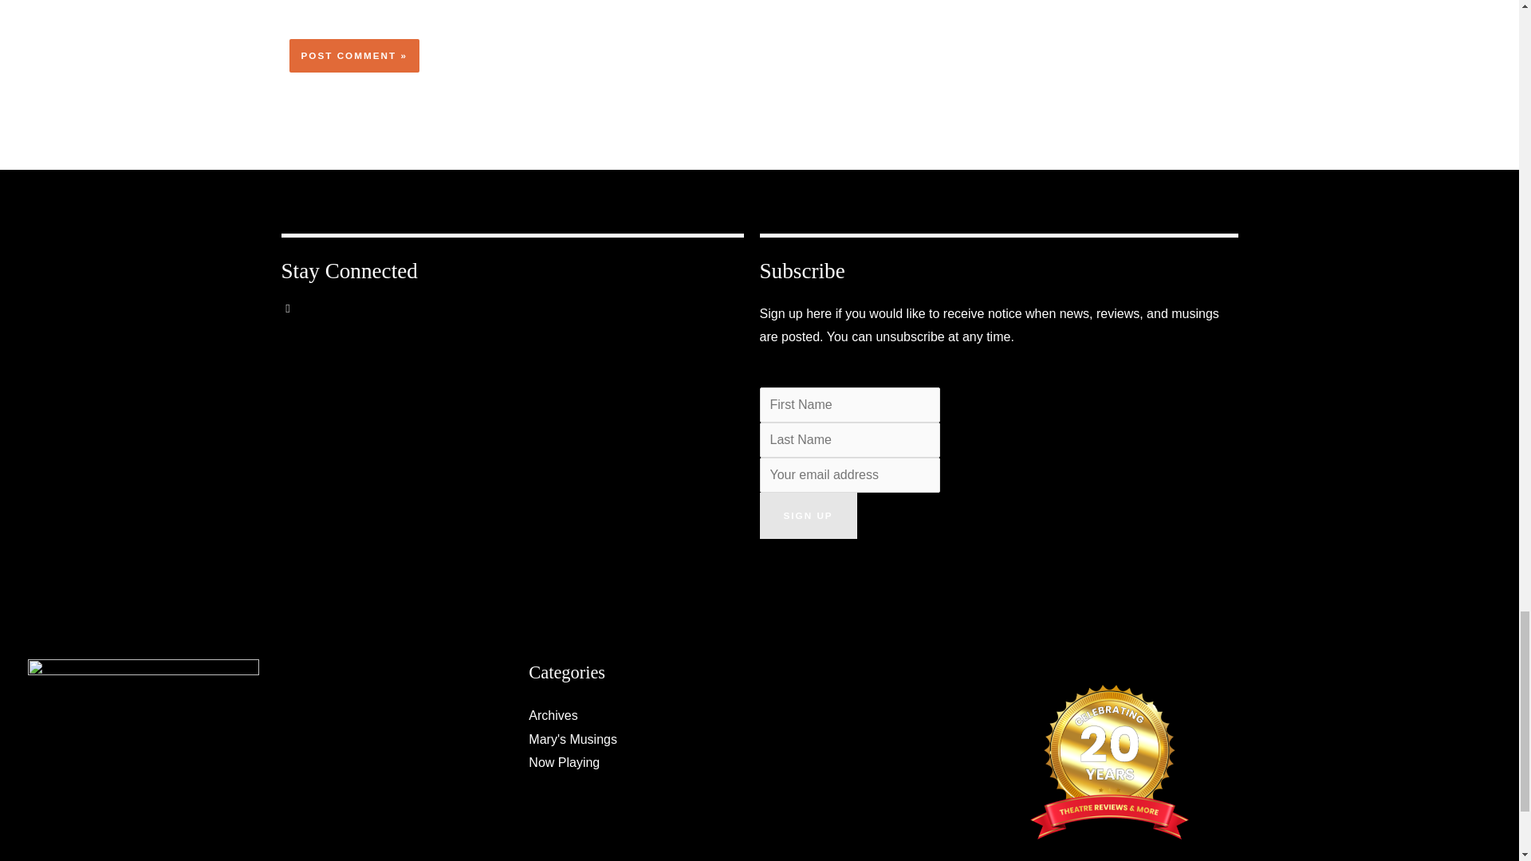 This screenshot has height=861, width=1531. What do you see at coordinates (298, 320) in the screenshot?
I see `Facebook-f` at bounding box center [298, 320].